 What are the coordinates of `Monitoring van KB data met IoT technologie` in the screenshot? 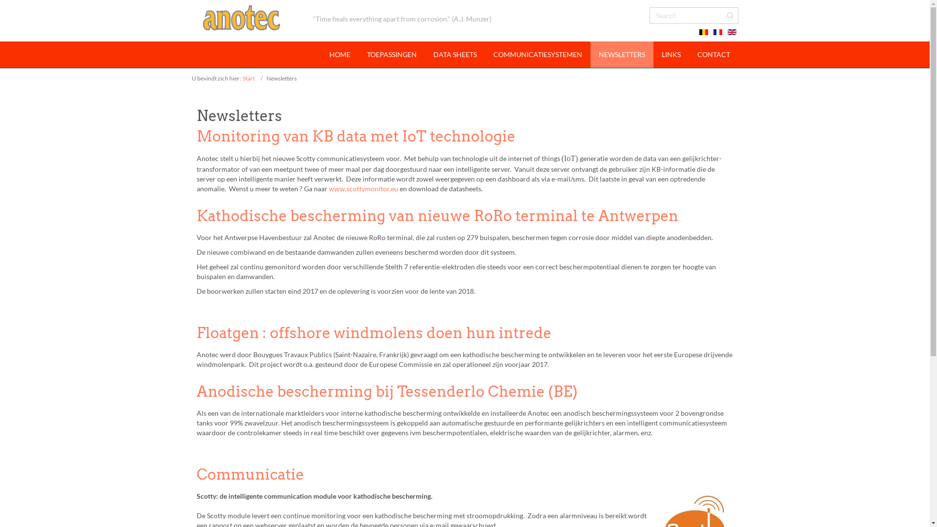 It's located at (355, 136).